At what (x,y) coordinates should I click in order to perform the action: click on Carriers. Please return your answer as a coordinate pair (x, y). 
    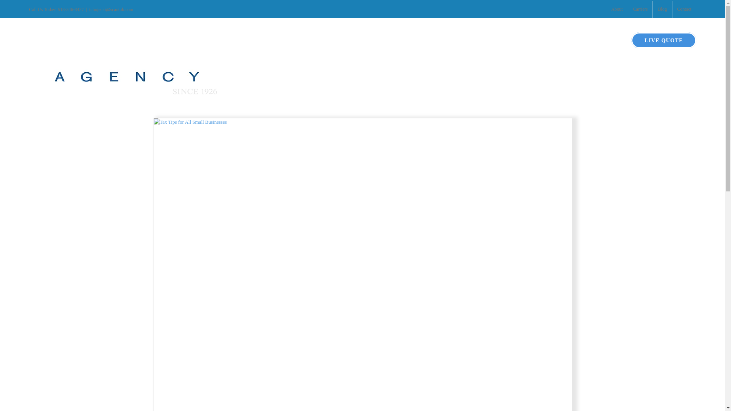
    Looking at the image, I should click on (640, 10).